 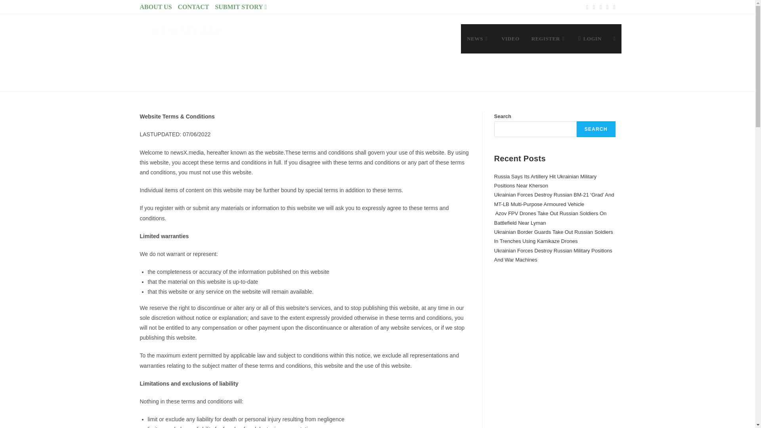 What do you see at coordinates (478, 39) in the screenshot?
I see `NEWS` at bounding box center [478, 39].